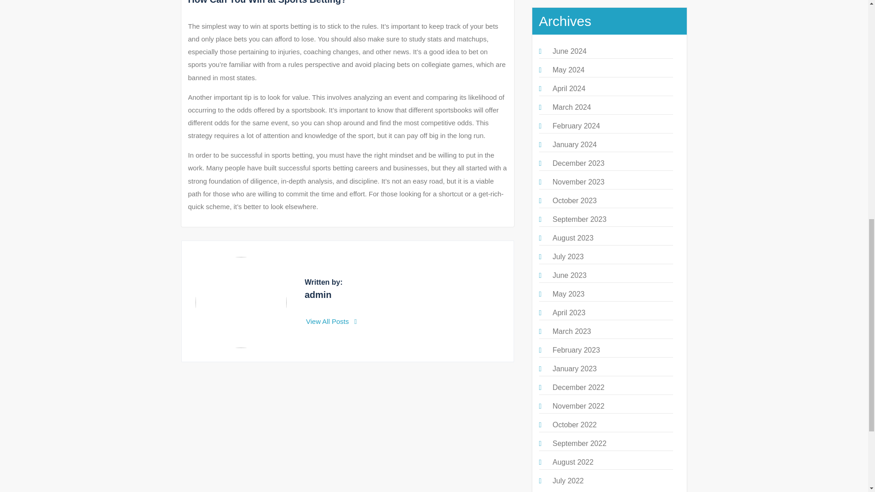 This screenshot has width=875, height=492. What do you see at coordinates (572, 462) in the screenshot?
I see `August 2022` at bounding box center [572, 462].